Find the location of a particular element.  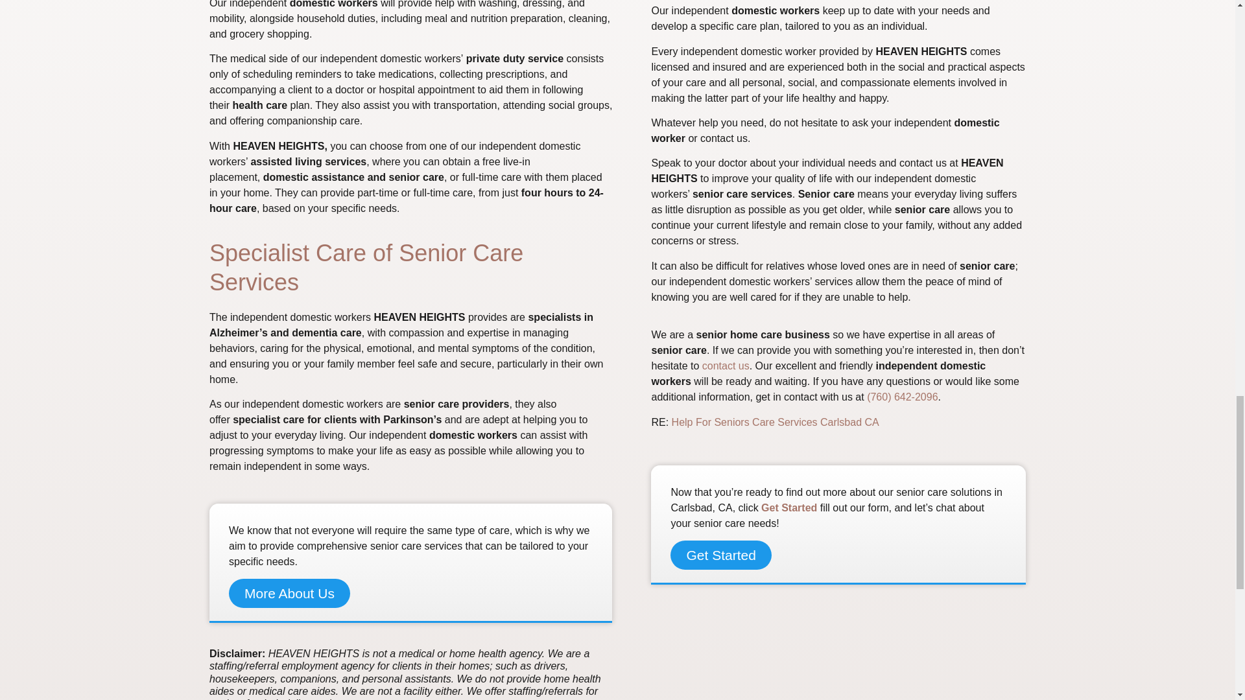

Get Started is located at coordinates (788, 507).